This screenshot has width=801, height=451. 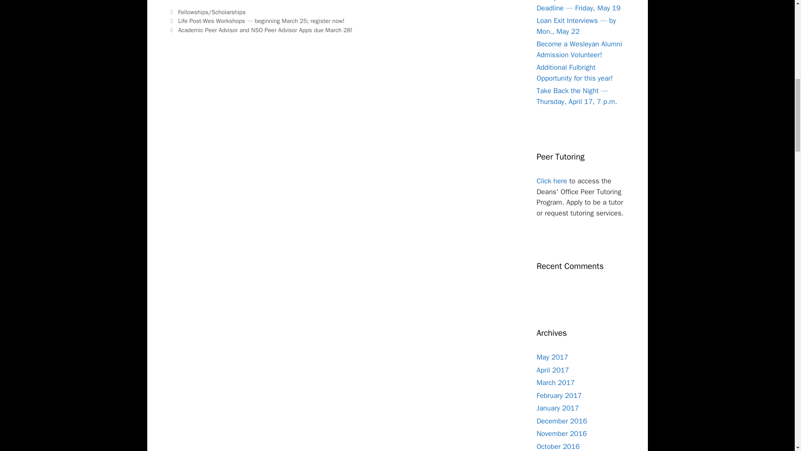 I want to click on Become a Wesleyan Alumni Admission Volunteer!, so click(x=579, y=49).